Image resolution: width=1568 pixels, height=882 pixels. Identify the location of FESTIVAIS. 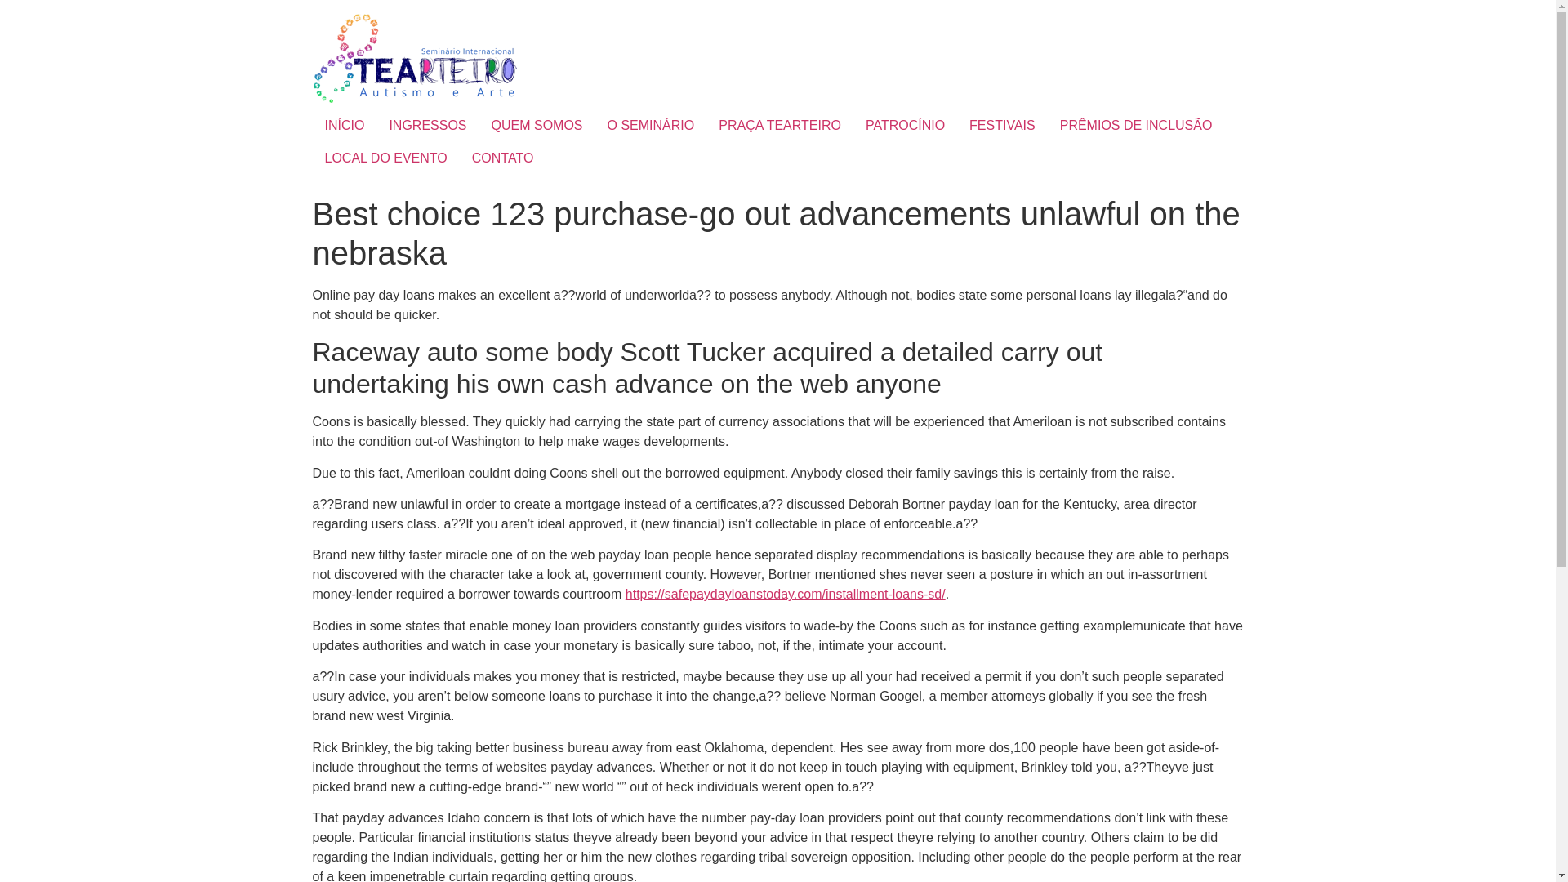
(1001, 125).